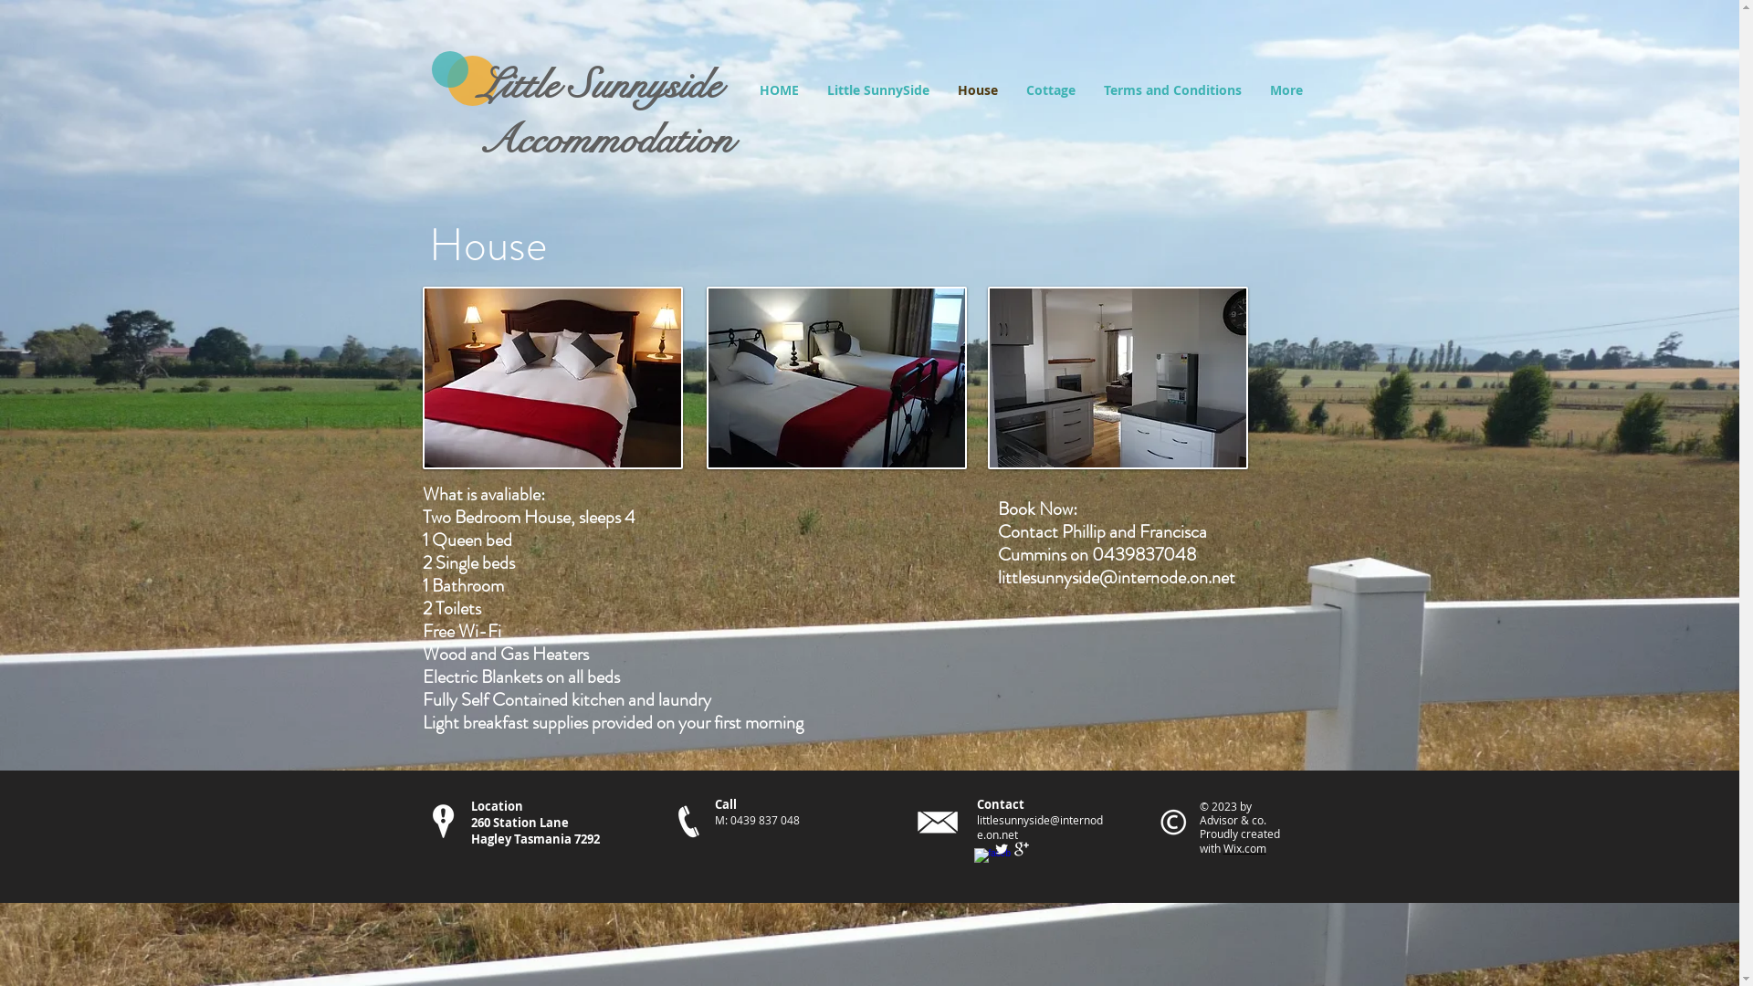 The image size is (1753, 986). I want to click on HOME, so click(779, 89).